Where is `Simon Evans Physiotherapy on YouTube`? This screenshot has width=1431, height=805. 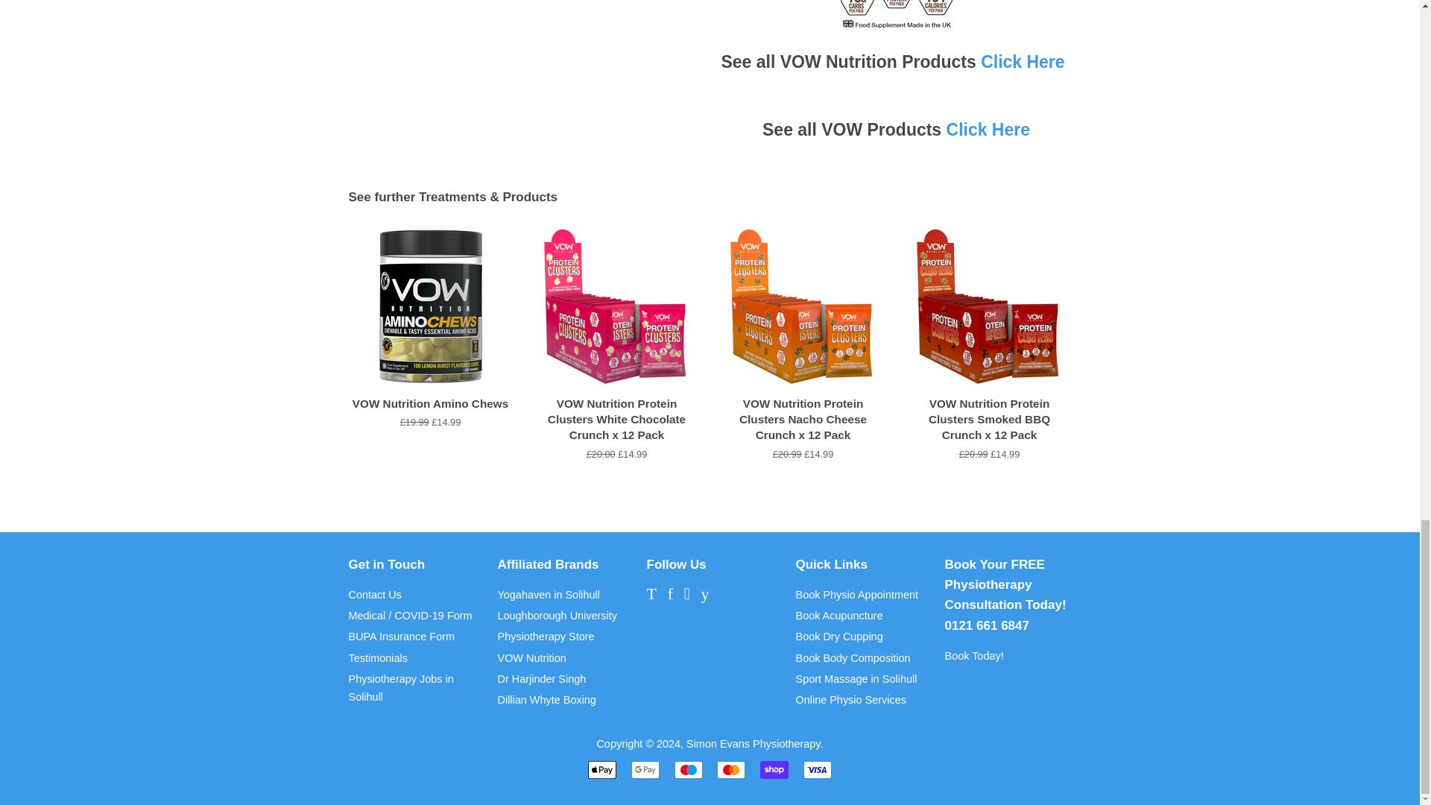
Simon Evans Physiotherapy on YouTube is located at coordinates (705, 595).